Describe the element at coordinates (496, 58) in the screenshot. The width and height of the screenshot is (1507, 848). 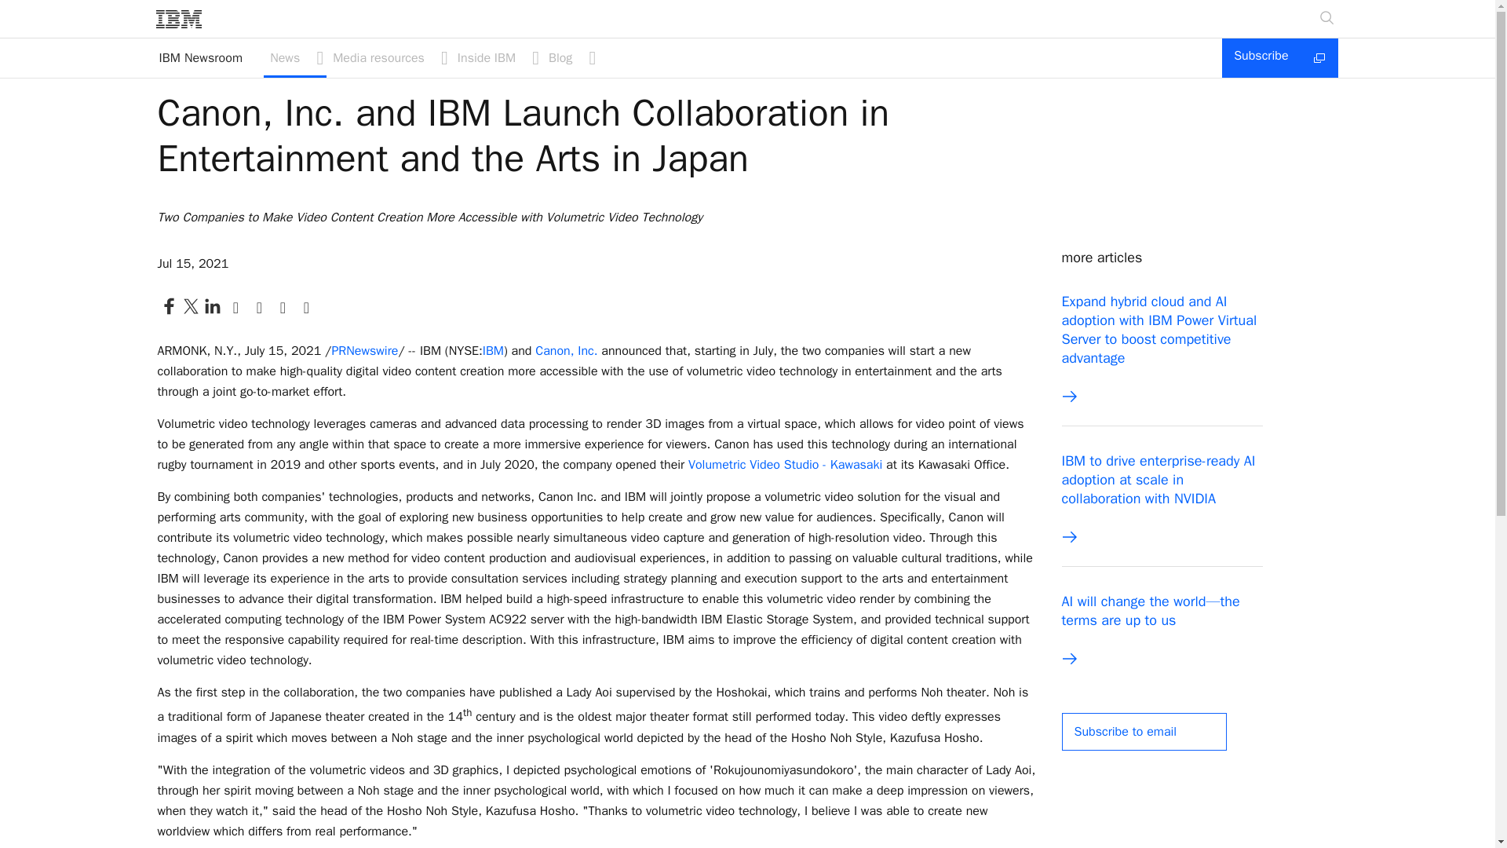
I see `Inside IBM` at that location.